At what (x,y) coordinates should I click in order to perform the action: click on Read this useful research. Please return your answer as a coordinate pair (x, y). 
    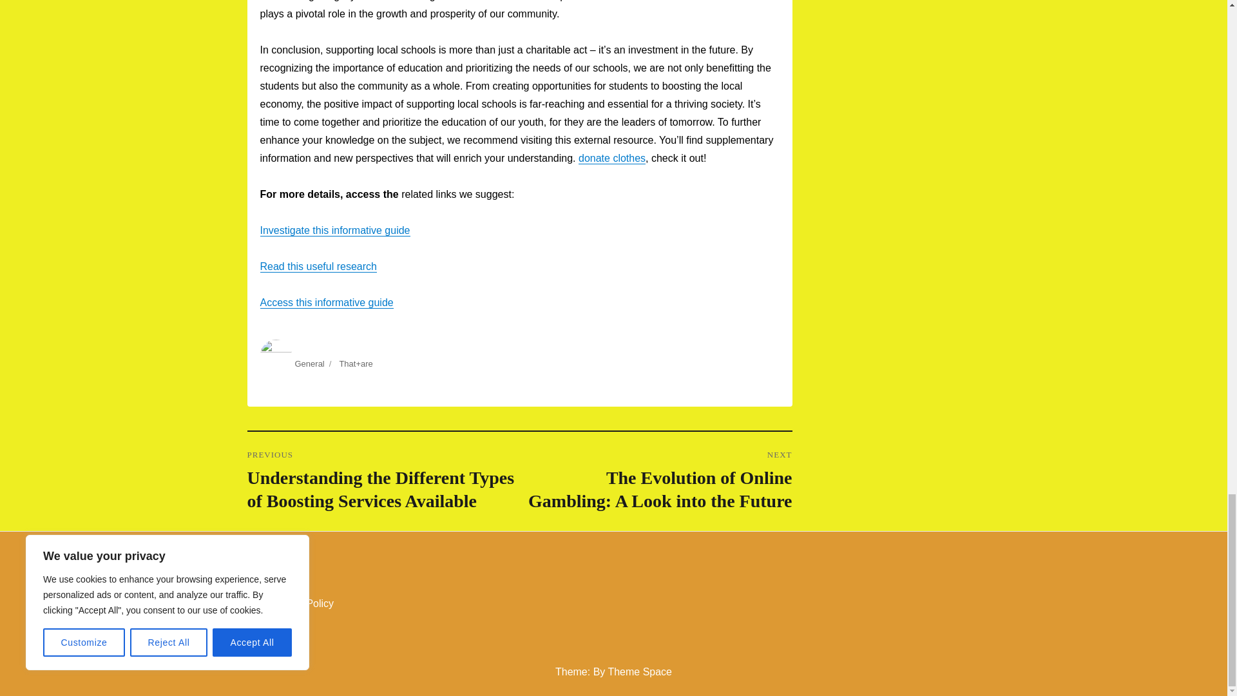
    Looking at the image, I should click on (318, 267).